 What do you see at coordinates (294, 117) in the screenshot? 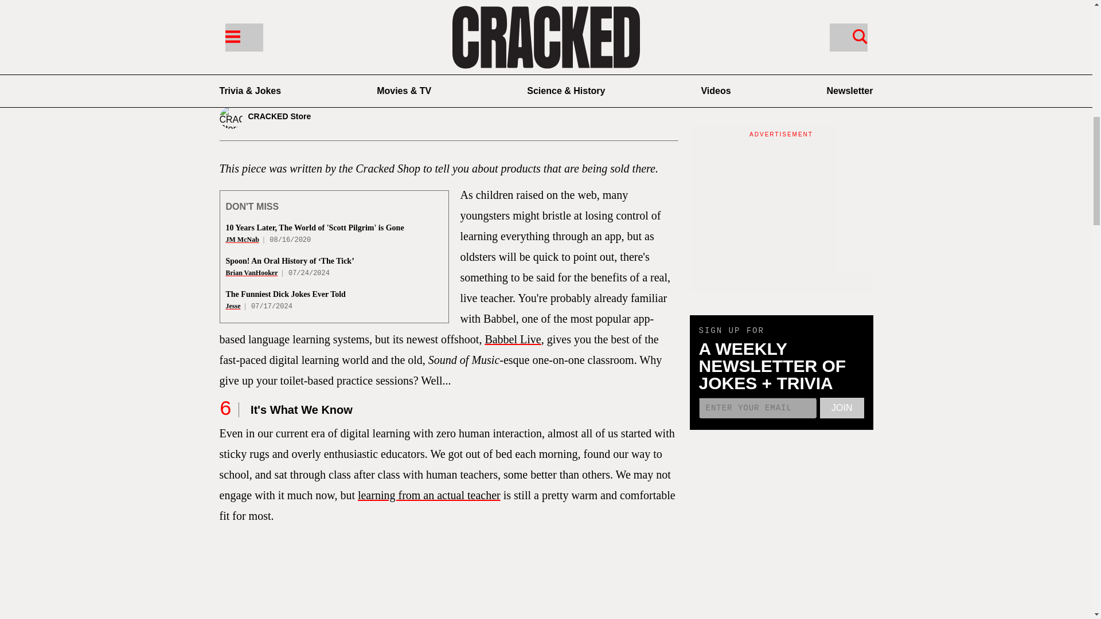
I see `CRACKED Store` at bounding box center [294, 117].